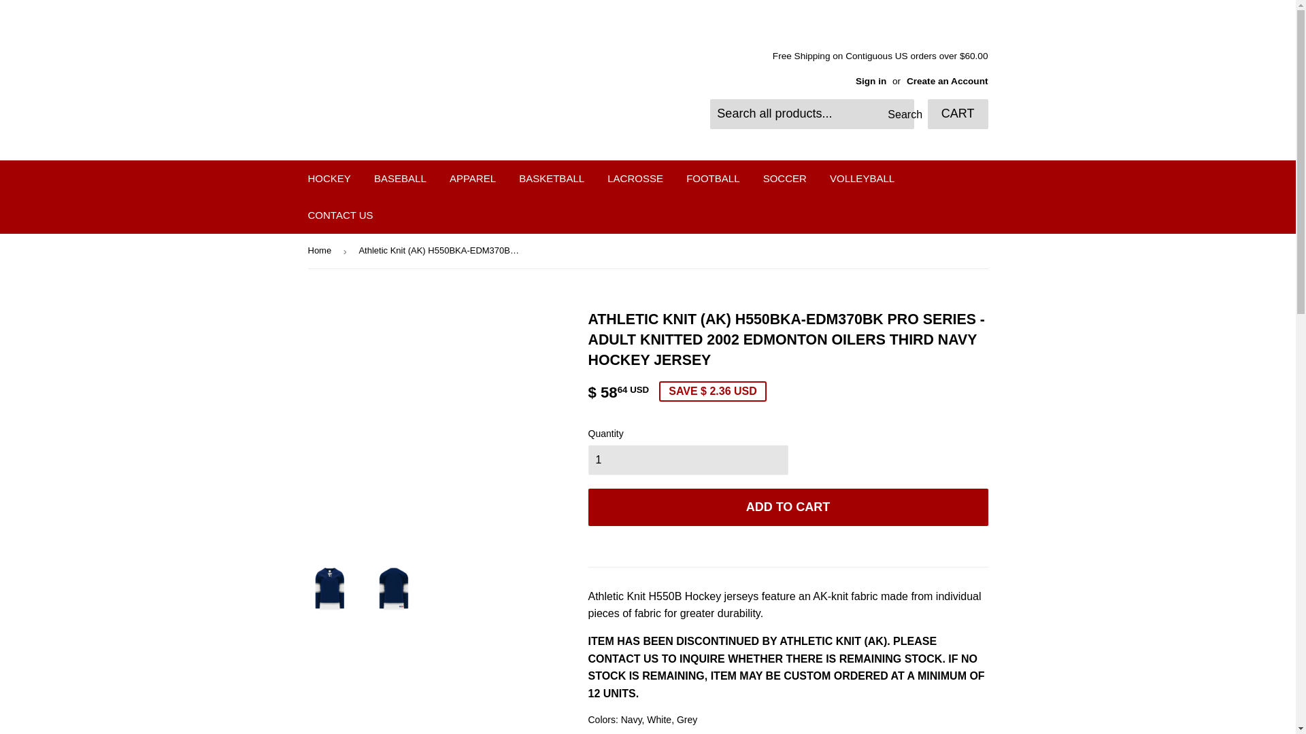  What do you see at coordinates (947, 82) in the screenshot?
I see `Create an Account` at bounding box center [947, 82].